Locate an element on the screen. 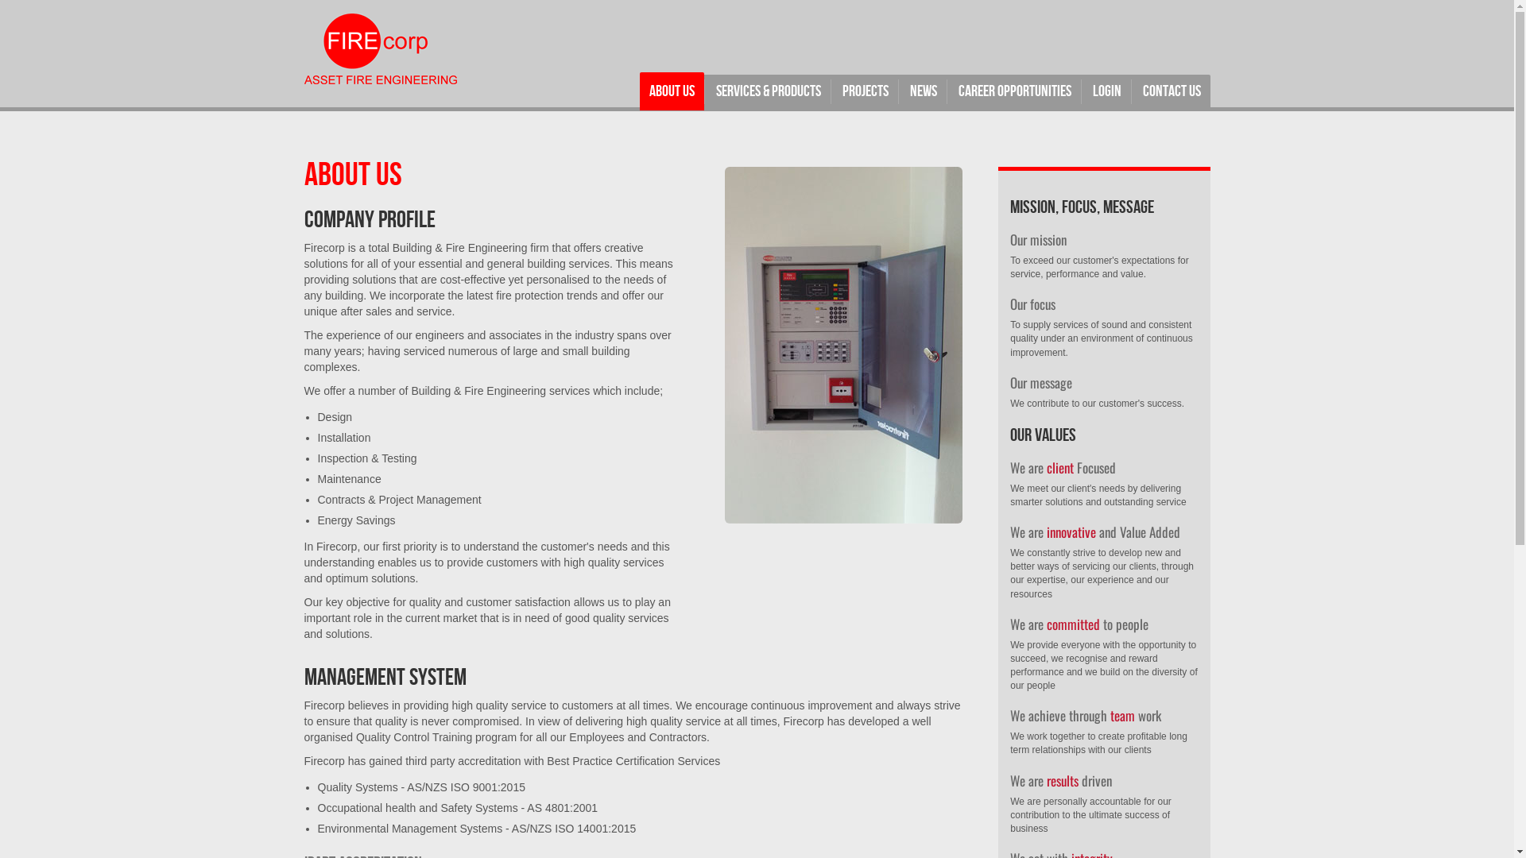 Image resolution: width=1526 pixels, height=858 pixels. LOGIN is located at coordinates (1106, 91).